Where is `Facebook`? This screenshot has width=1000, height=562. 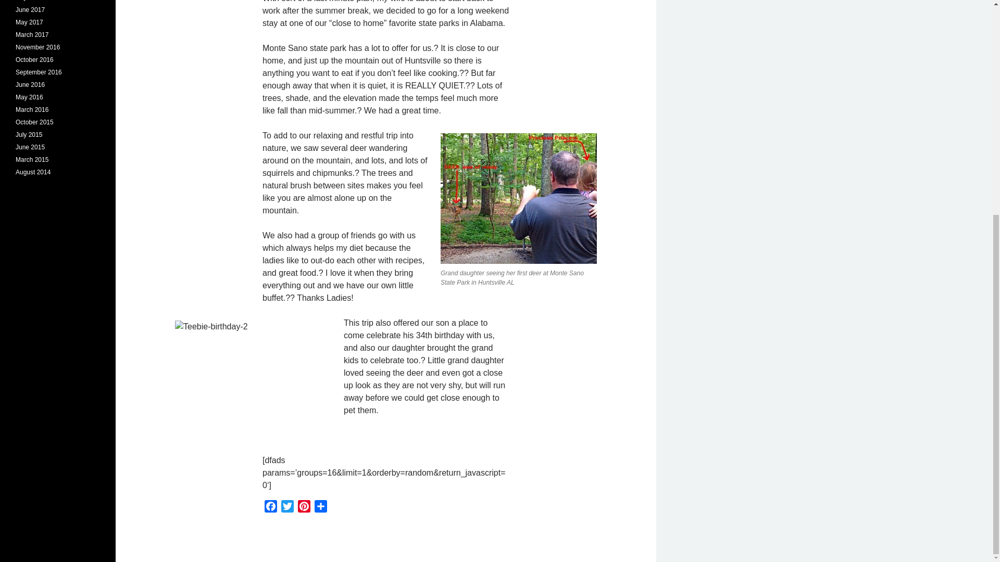 Facebook is located at coordinates (270, 508).